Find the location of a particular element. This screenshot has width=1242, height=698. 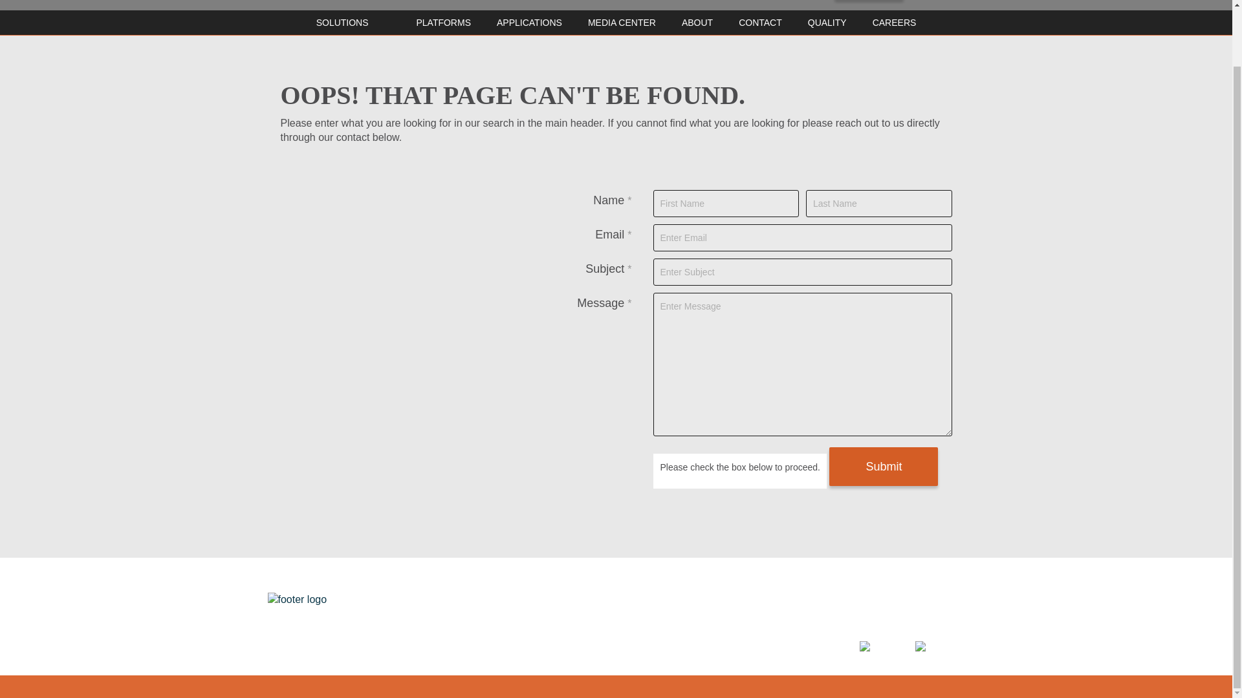

CONTACT is located at coordinates (761, 22).